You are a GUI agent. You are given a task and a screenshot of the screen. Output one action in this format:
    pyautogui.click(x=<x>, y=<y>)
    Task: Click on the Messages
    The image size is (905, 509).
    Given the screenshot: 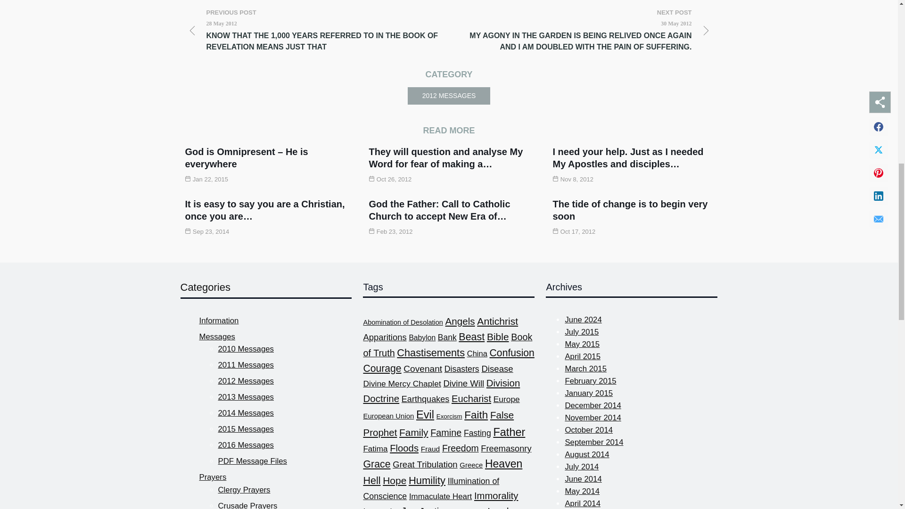 What is the action you would take?
    pyautogui.click(x=217, y=337)
    